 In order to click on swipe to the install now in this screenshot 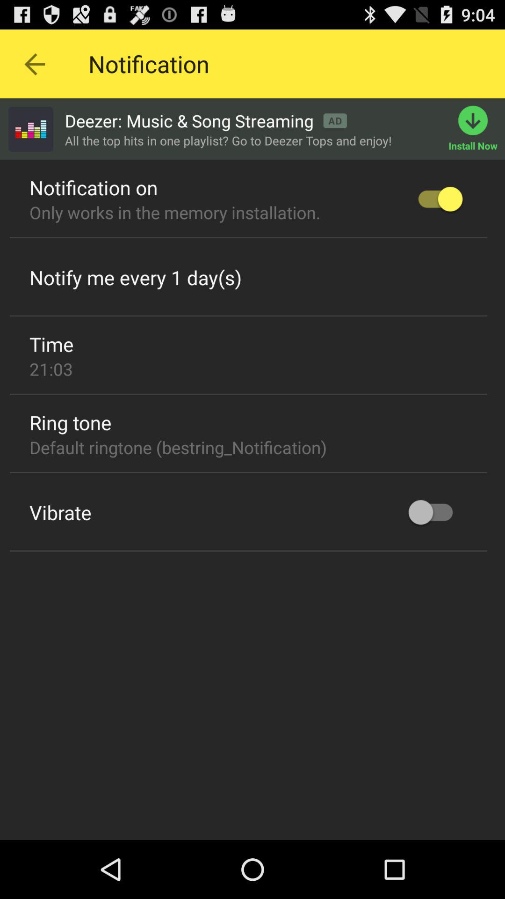, I will do `click(477, 129)`.